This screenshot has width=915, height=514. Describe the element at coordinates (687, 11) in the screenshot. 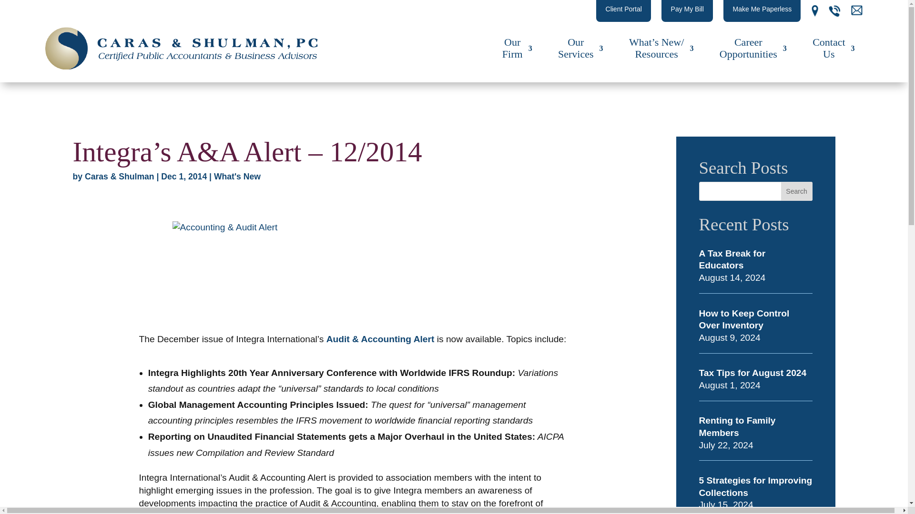

I see `Search` at that location.